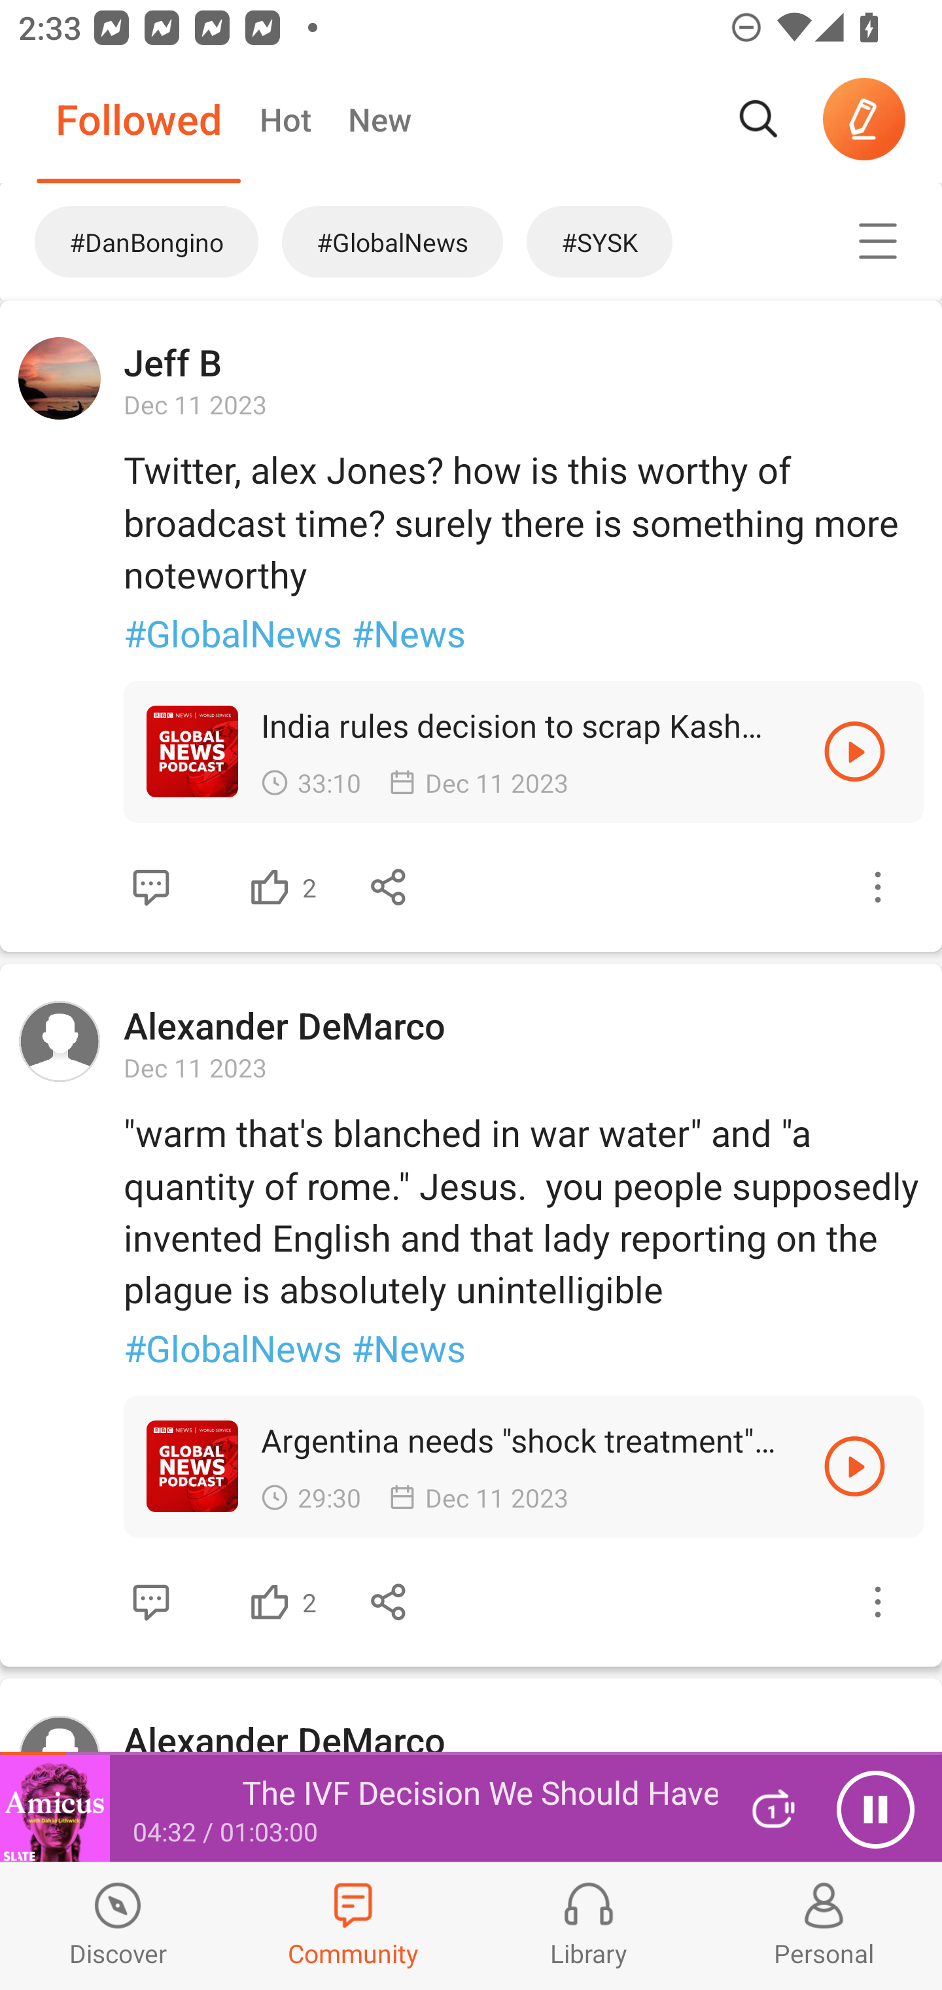  What do you see at coordinates (878, 241) in the screenshot?
I see `` at bounding box center [878, 241].